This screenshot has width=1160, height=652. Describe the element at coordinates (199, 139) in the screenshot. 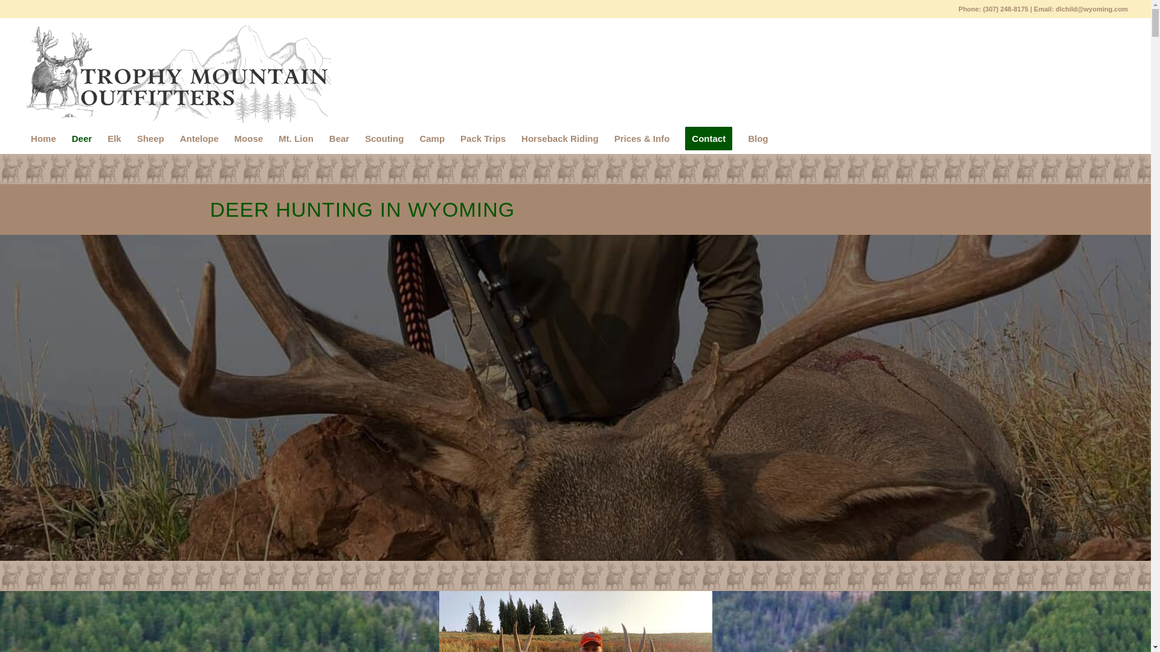

I see `Antelope` at that location.